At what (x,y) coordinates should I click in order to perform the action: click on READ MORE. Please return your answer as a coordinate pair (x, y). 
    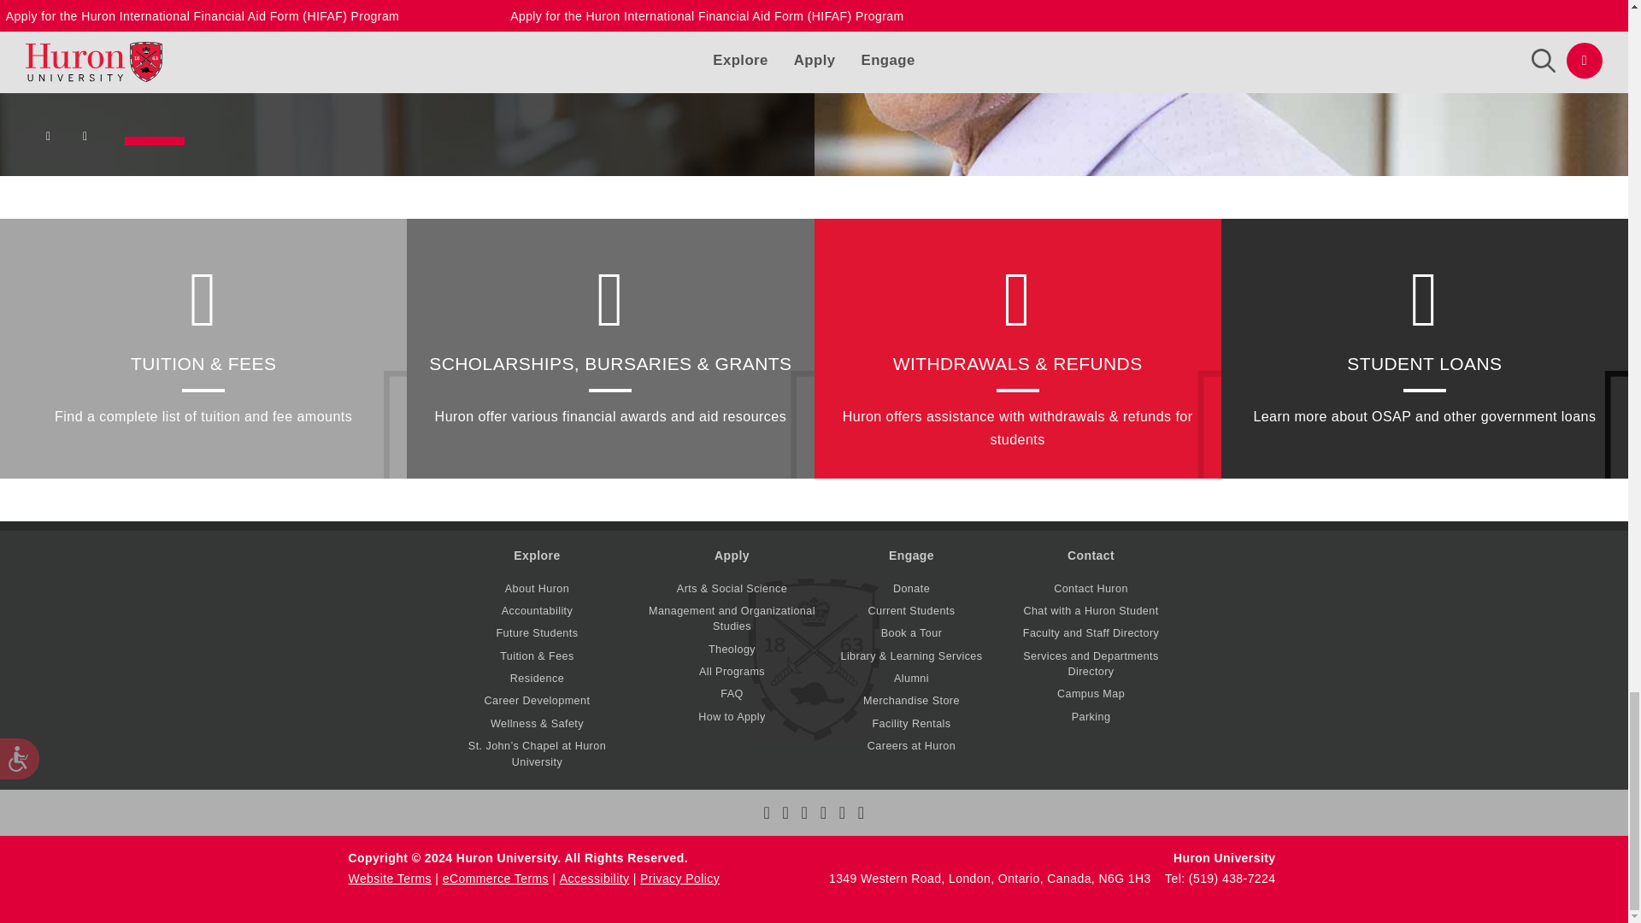
    Looking at the image, I should click on (407, 21).